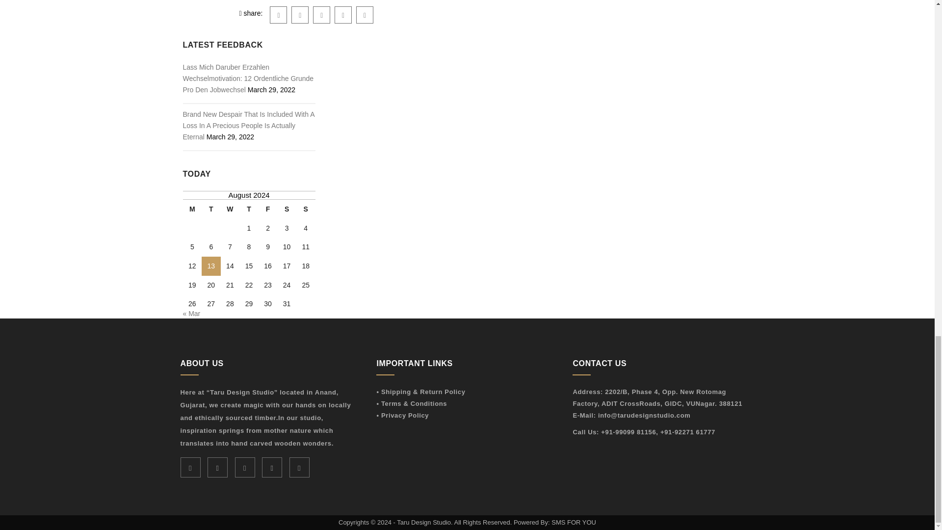 The height and width of the screenshot is (530, 942). Describe the element at coordinates (268, 209) in the screenshot. I see `Friday` at that location.